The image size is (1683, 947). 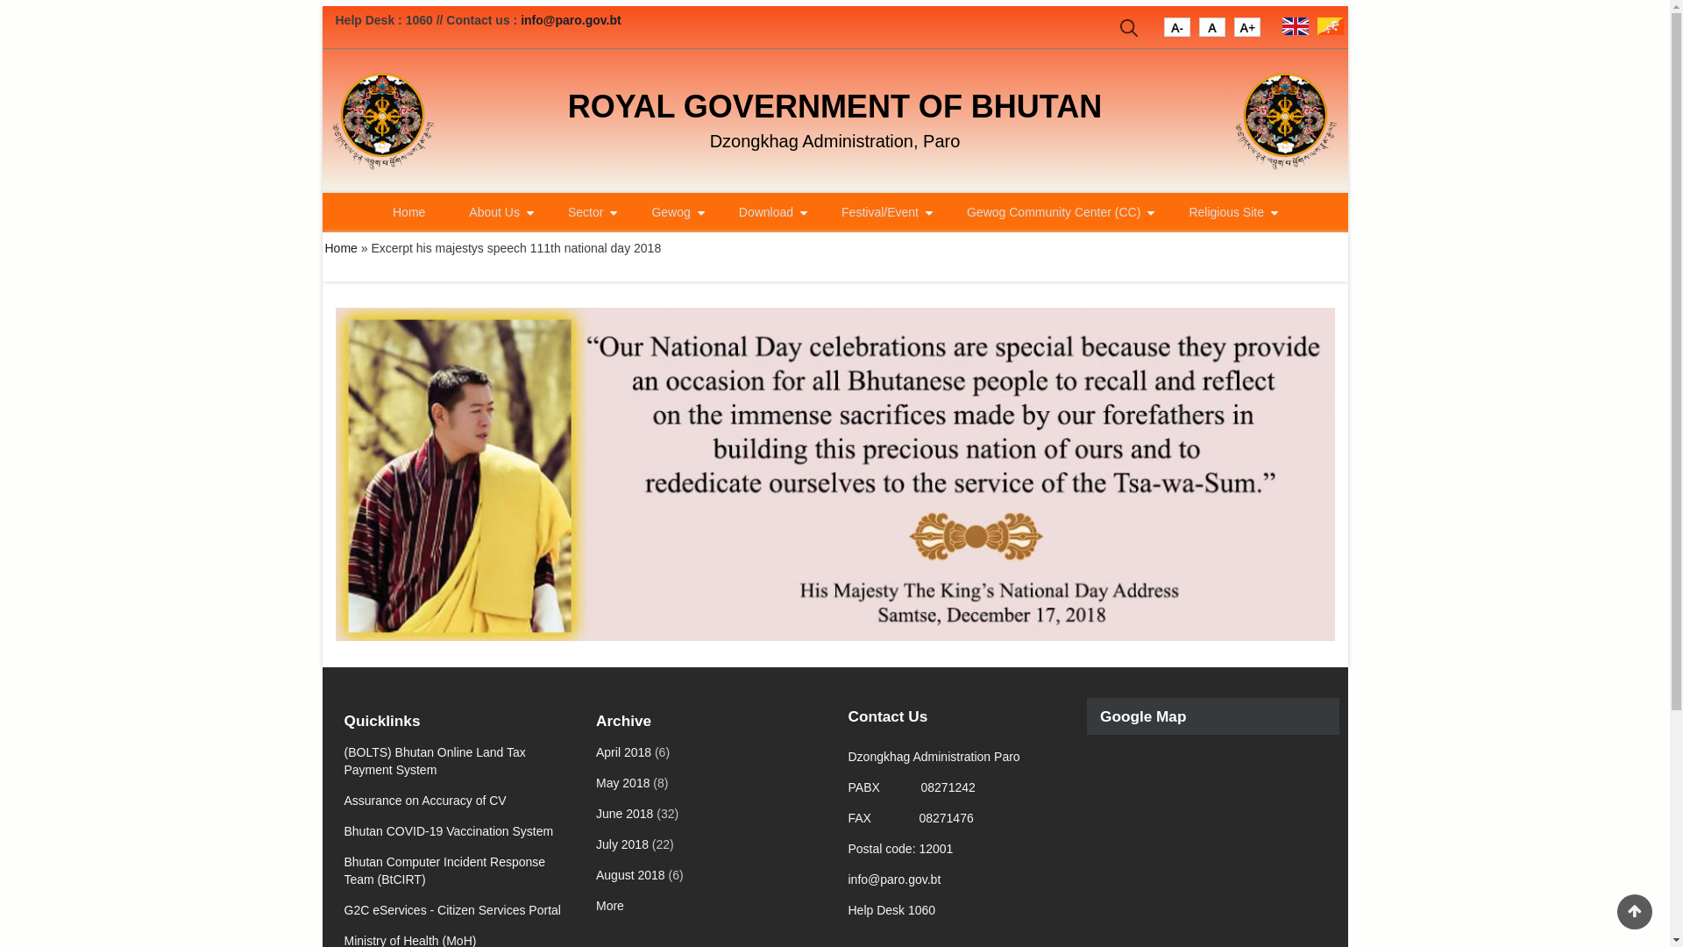 I want to click on August 2018, so click(x=631, y=875).